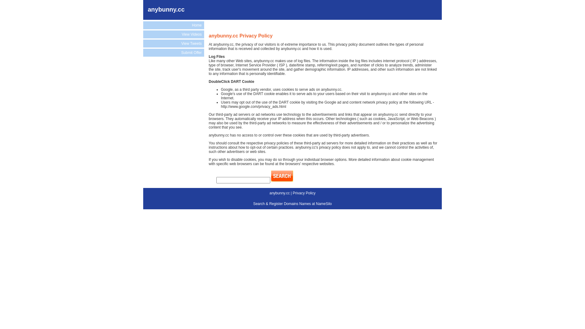 This screenshot has width=585, height=329. Describe the element at coordinates (174, 53) in the screenshot. I see `Submit Offer` at that location.